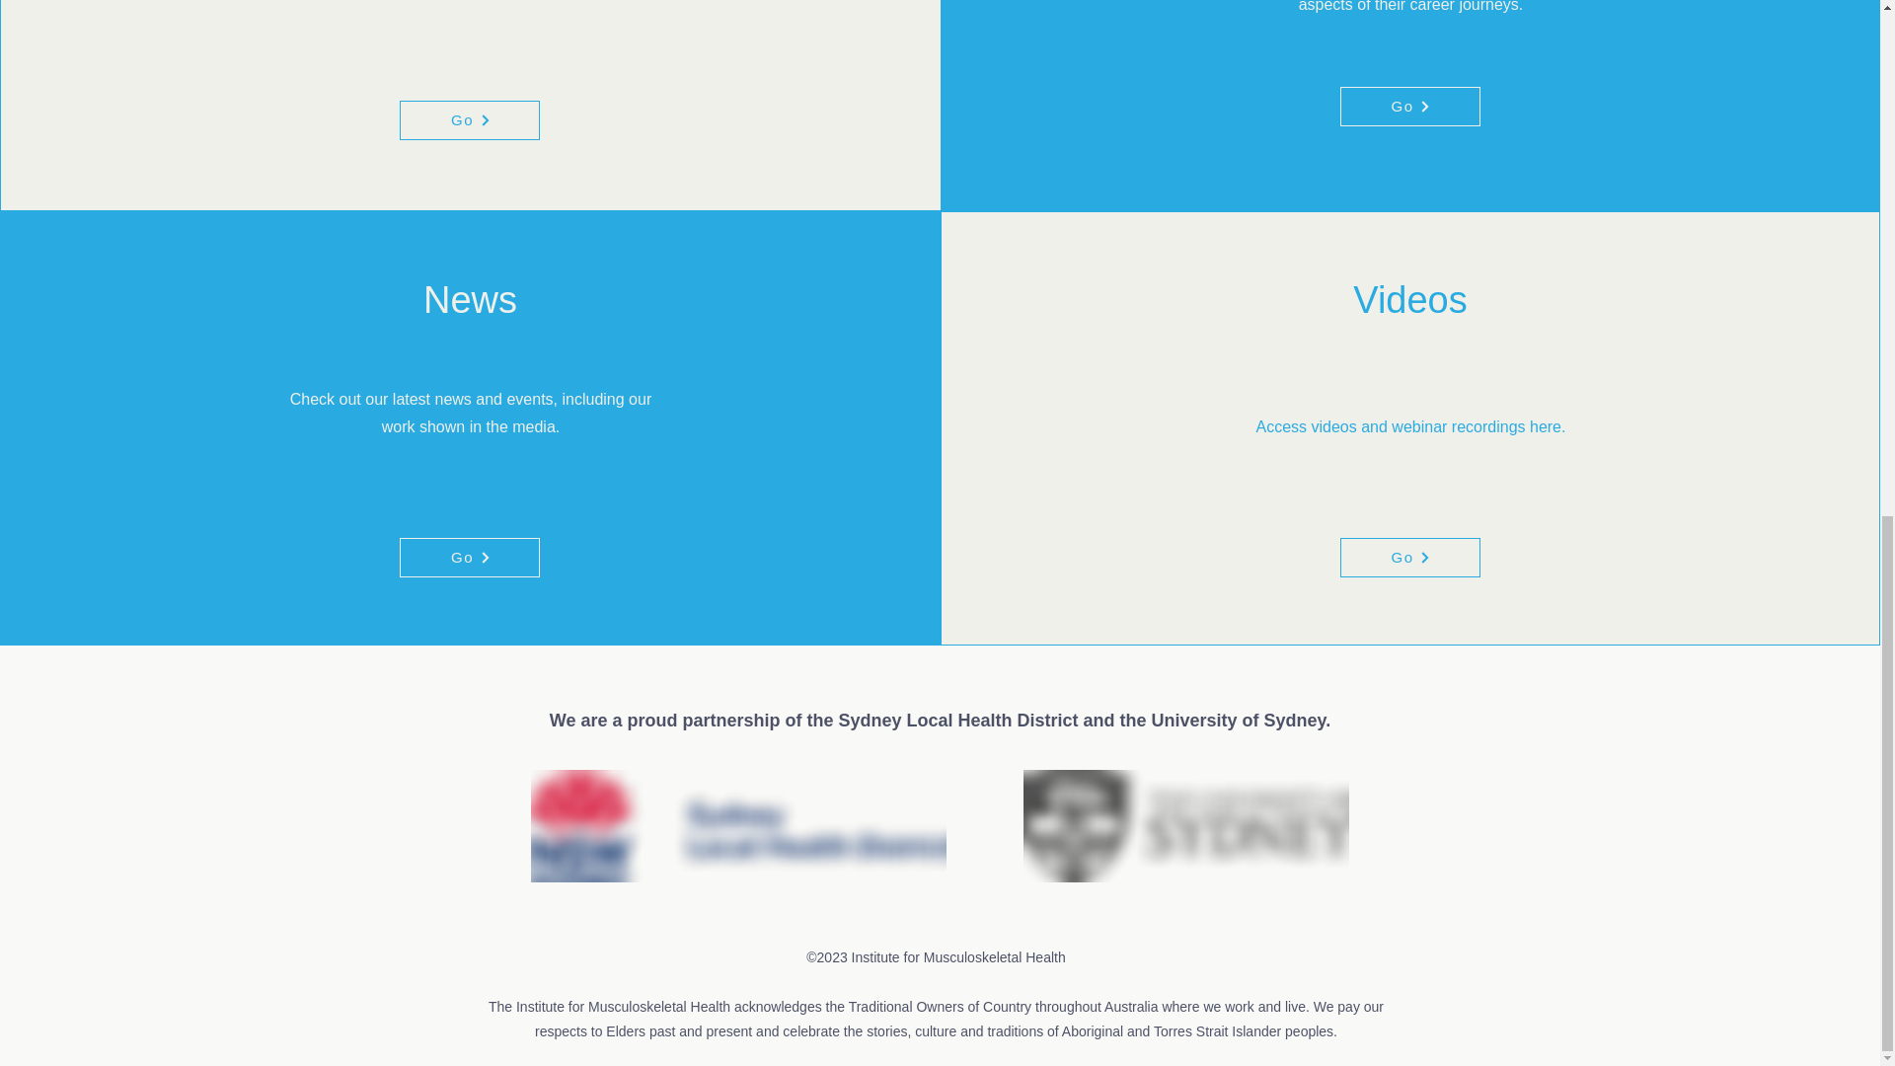 The width and height of the screenshot is (1895, 1066). What do you see at coordinates (1184, 825) in the screenshot?
I see `USYD logo.png` at bounding box center [1184, 825].